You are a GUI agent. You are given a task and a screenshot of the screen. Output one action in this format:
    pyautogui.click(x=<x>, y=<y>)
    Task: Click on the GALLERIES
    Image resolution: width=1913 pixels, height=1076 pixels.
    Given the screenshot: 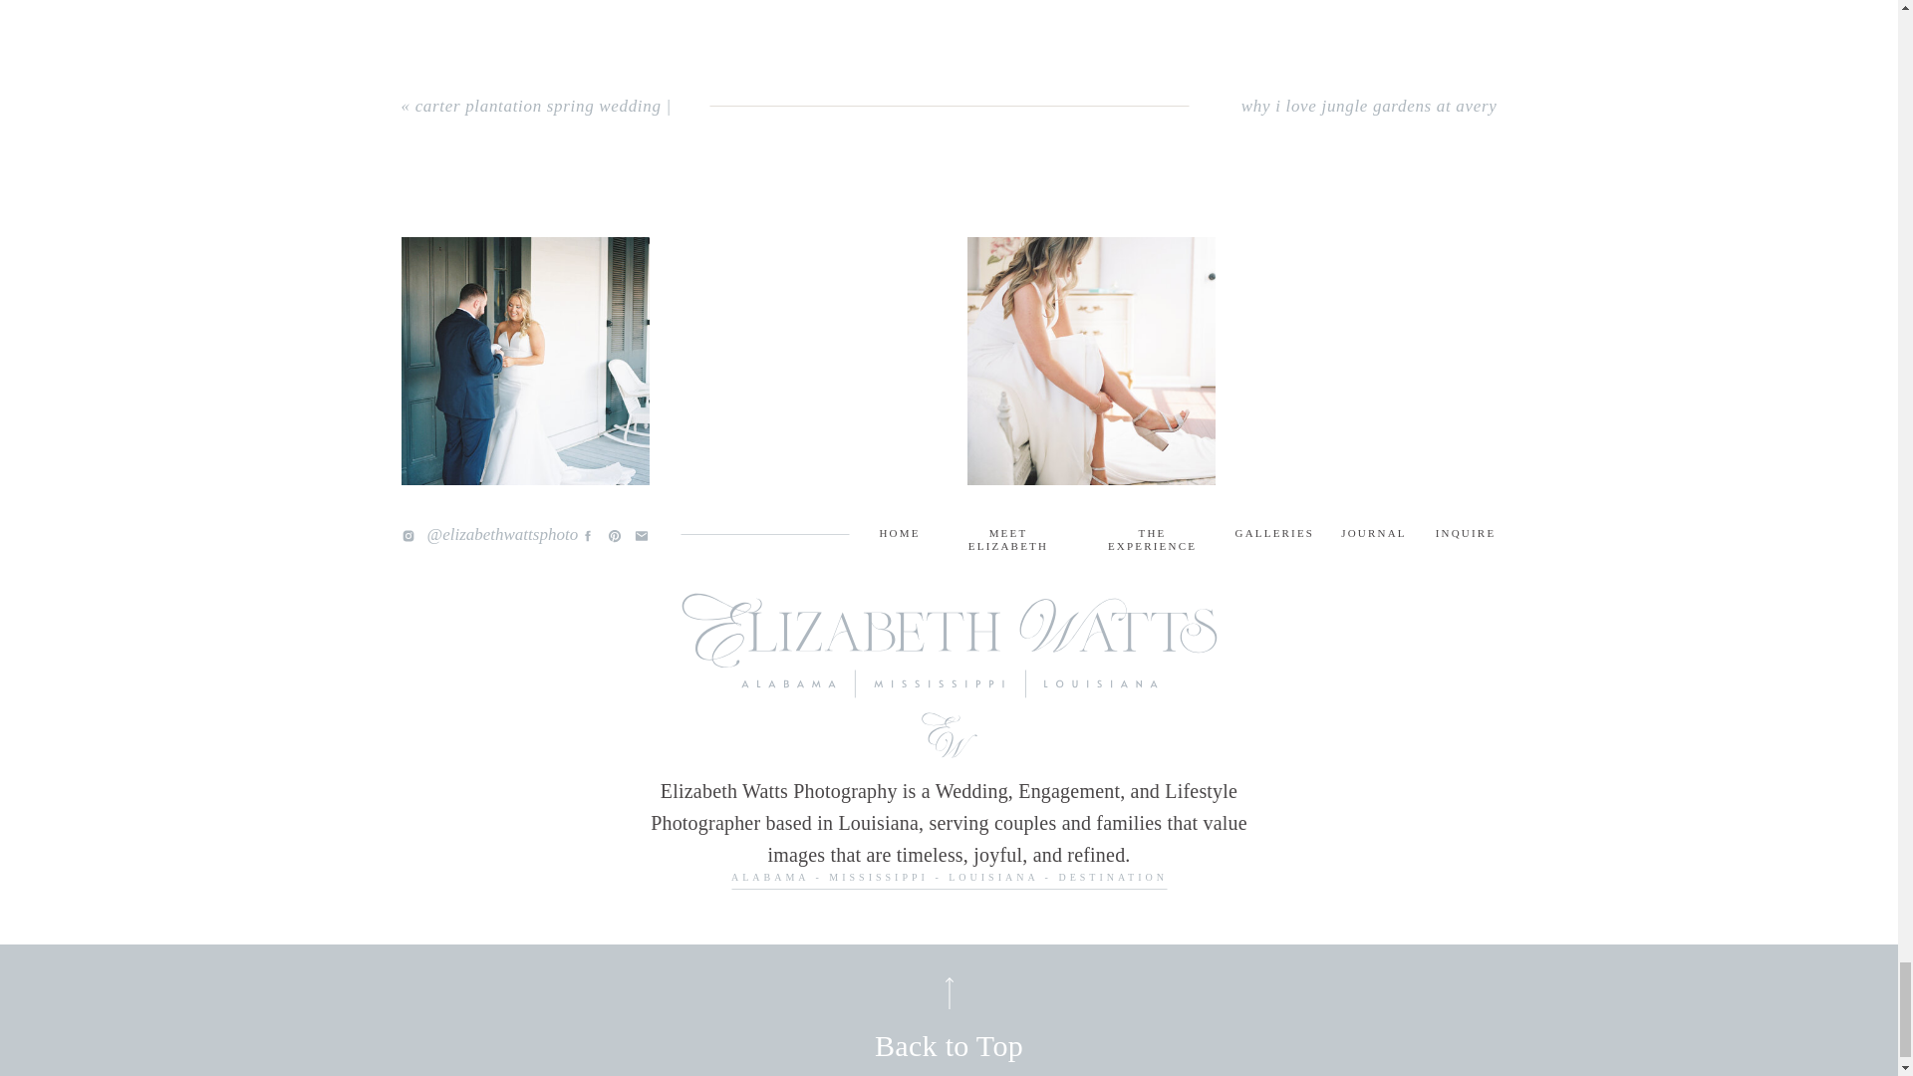 What is the action you would take?
    pyautogui.click(x=1275, y=536)
    